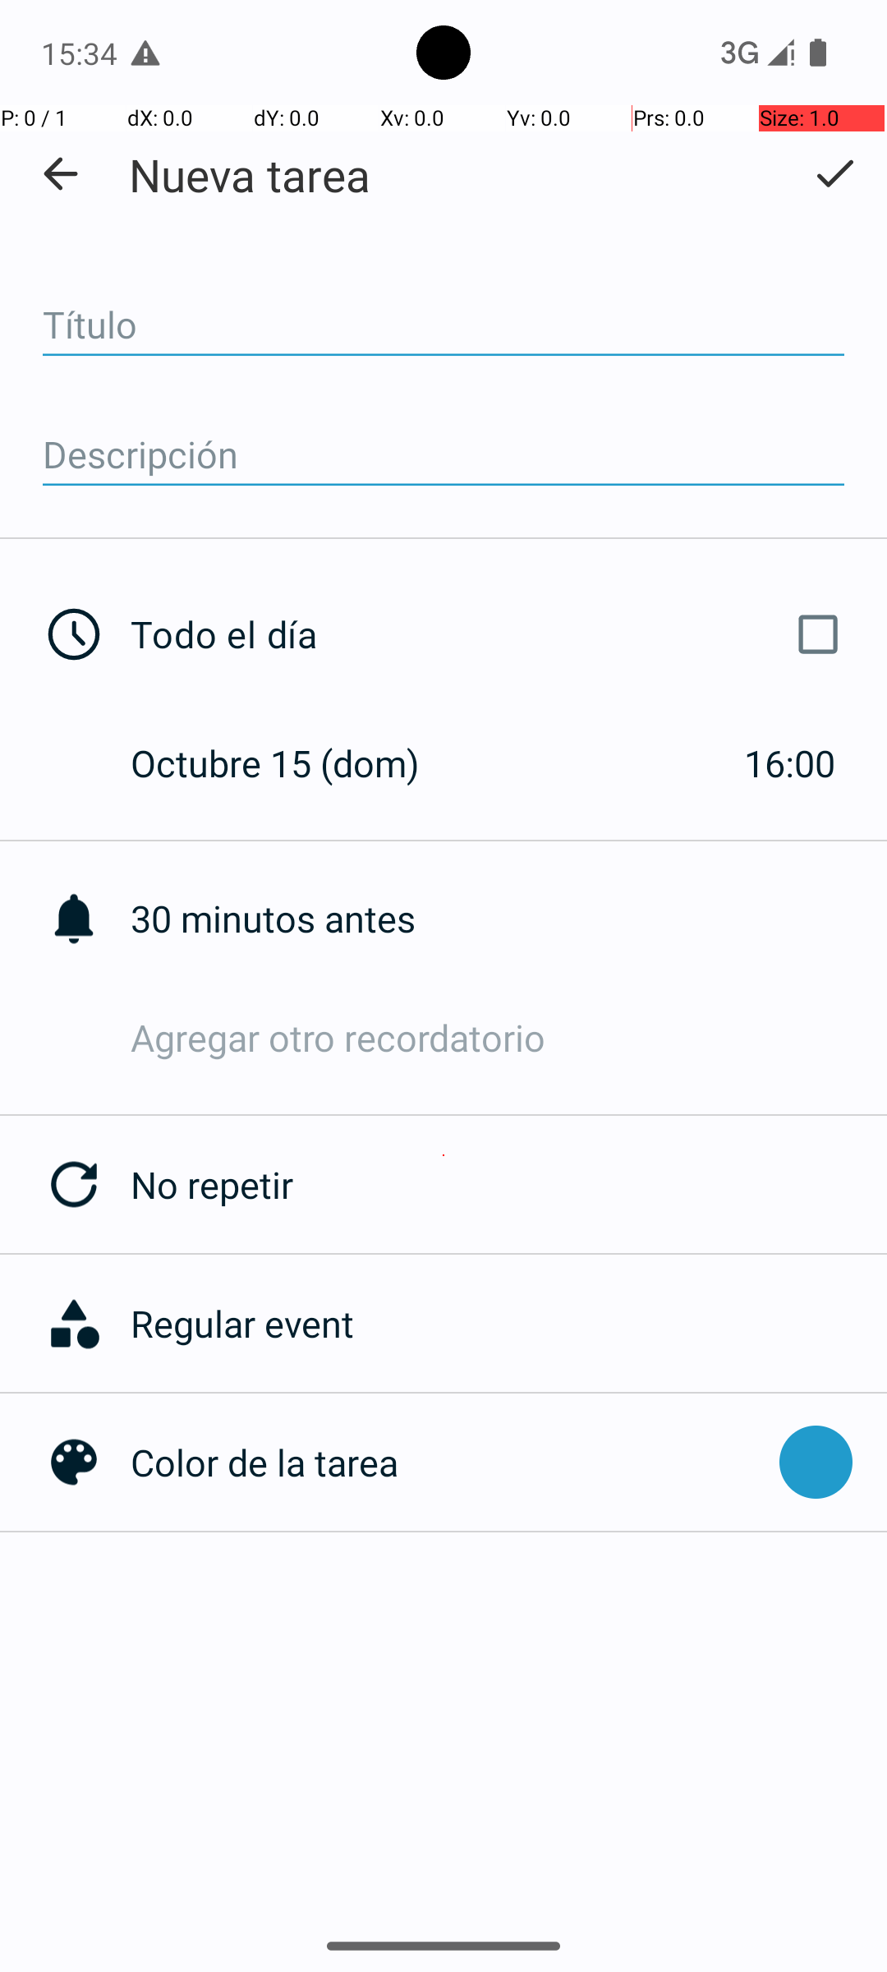  What do you see at coordinates (447, 1463) in the screenshot?
I see `Color de la tarea` at bounding box center [447, 1463].